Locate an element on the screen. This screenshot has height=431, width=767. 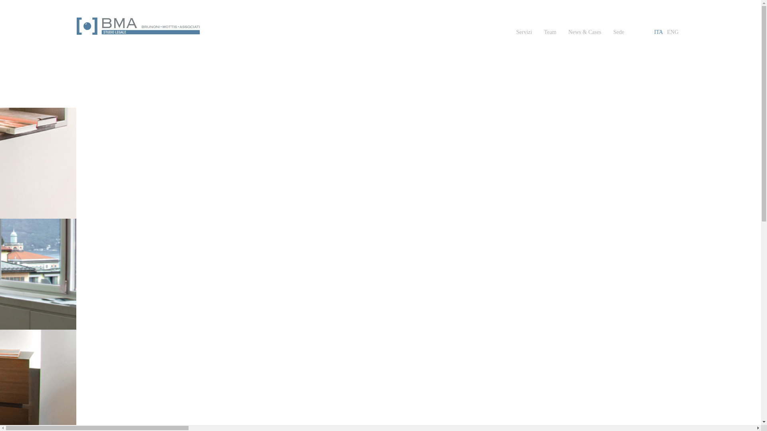
Servizi is located at coordinates (524, 32).